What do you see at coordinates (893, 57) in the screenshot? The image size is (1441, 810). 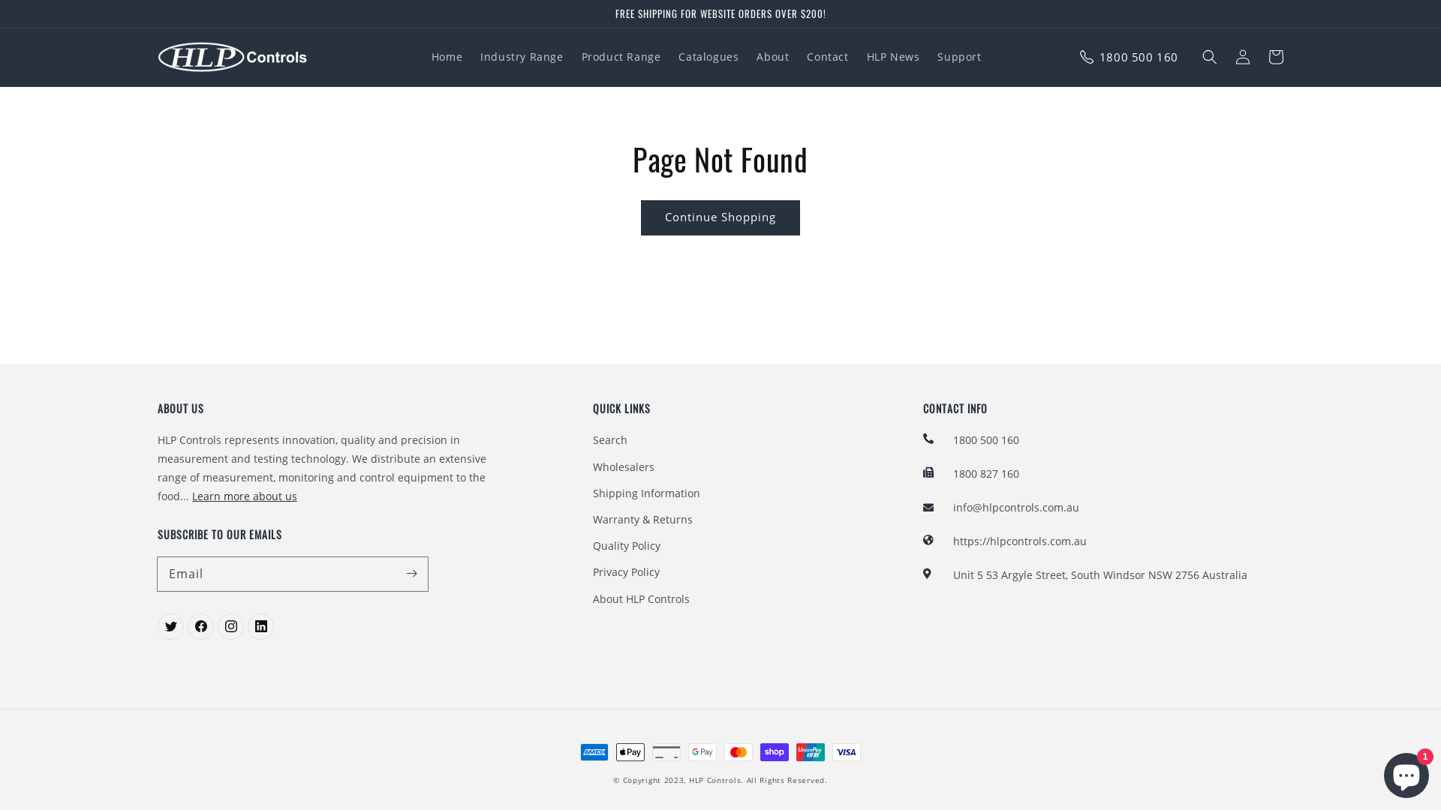 I see `HLP News` at bounding box center [893, 57].